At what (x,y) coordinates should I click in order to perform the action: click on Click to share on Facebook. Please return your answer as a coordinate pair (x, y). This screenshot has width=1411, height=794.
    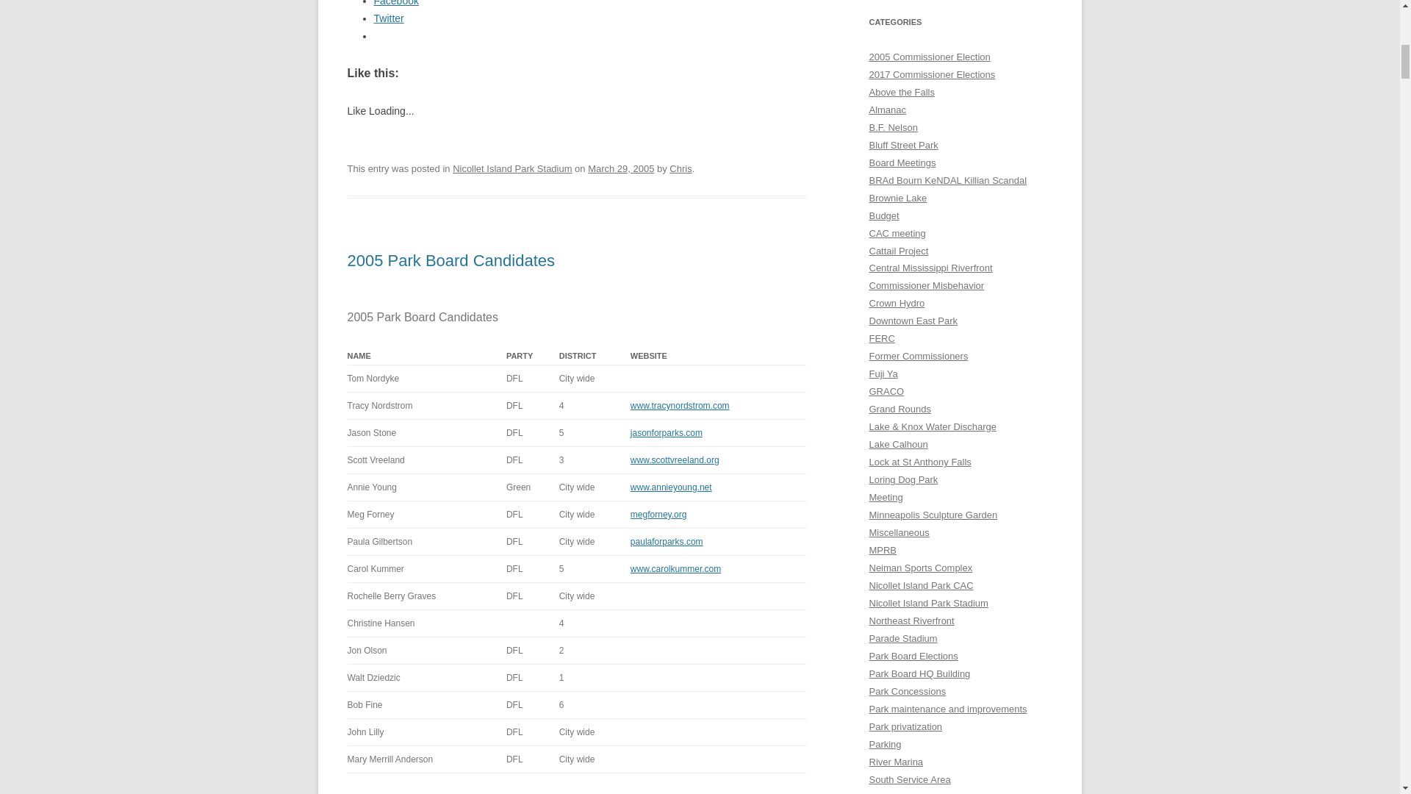
    Looking at the image, I should click on (395, 3).